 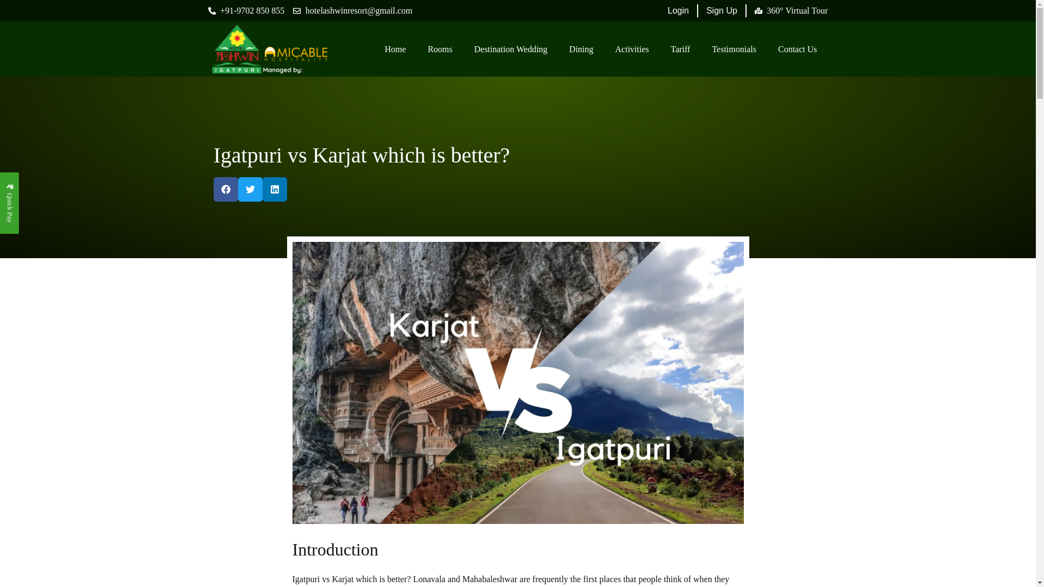 I want to click on Rooms, so click(x=440, y=49).